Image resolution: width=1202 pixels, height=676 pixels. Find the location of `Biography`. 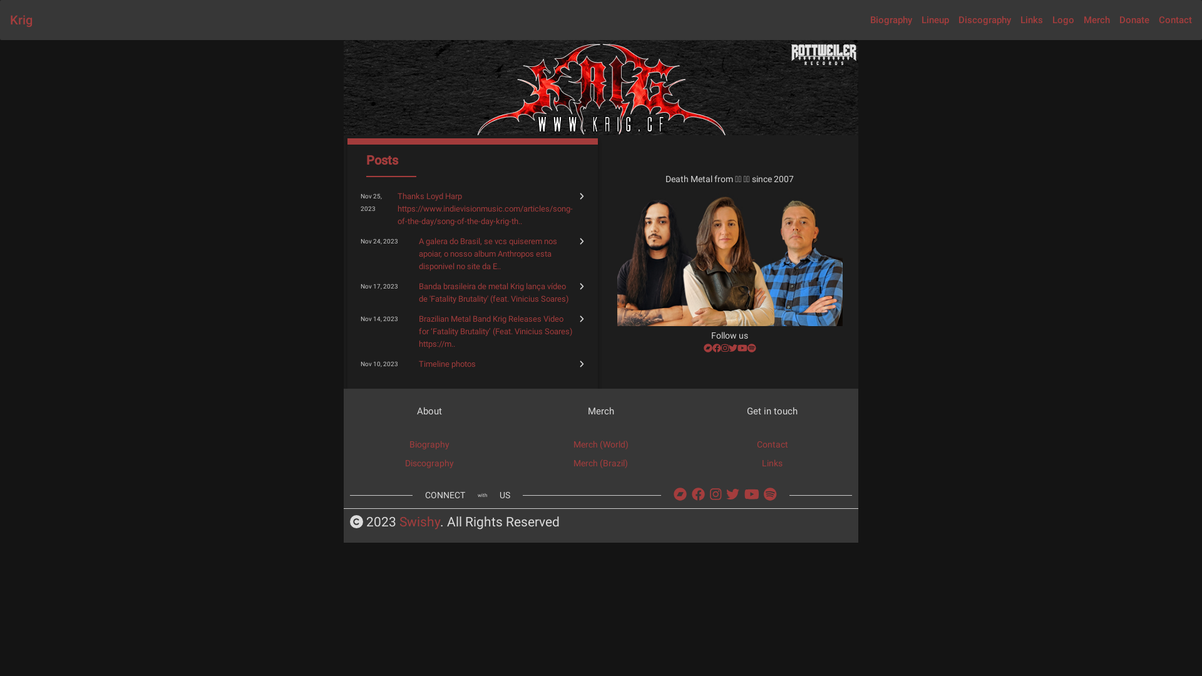

Biography is located at coordinates (891, 20).